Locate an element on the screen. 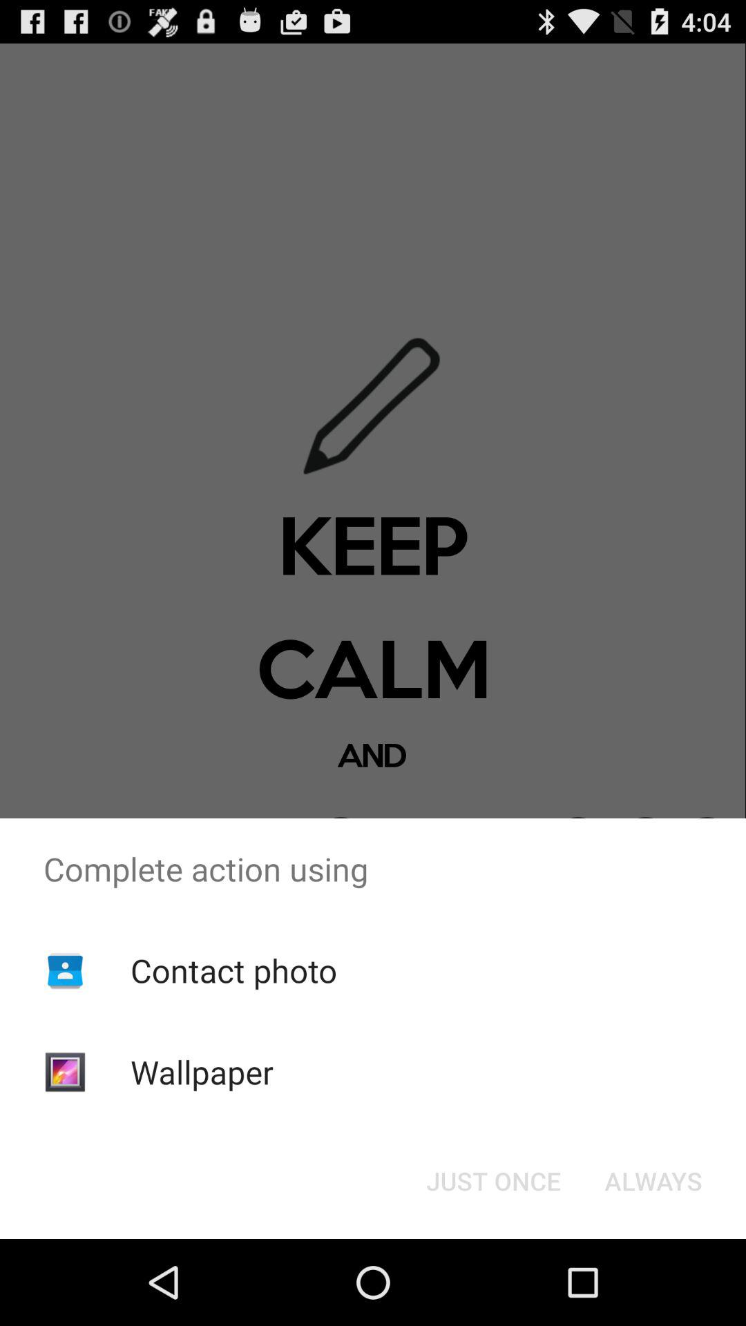 This screenshot has width=746, height=1326. turn off icon below the complete action using item is located at coordinates (233, 970).